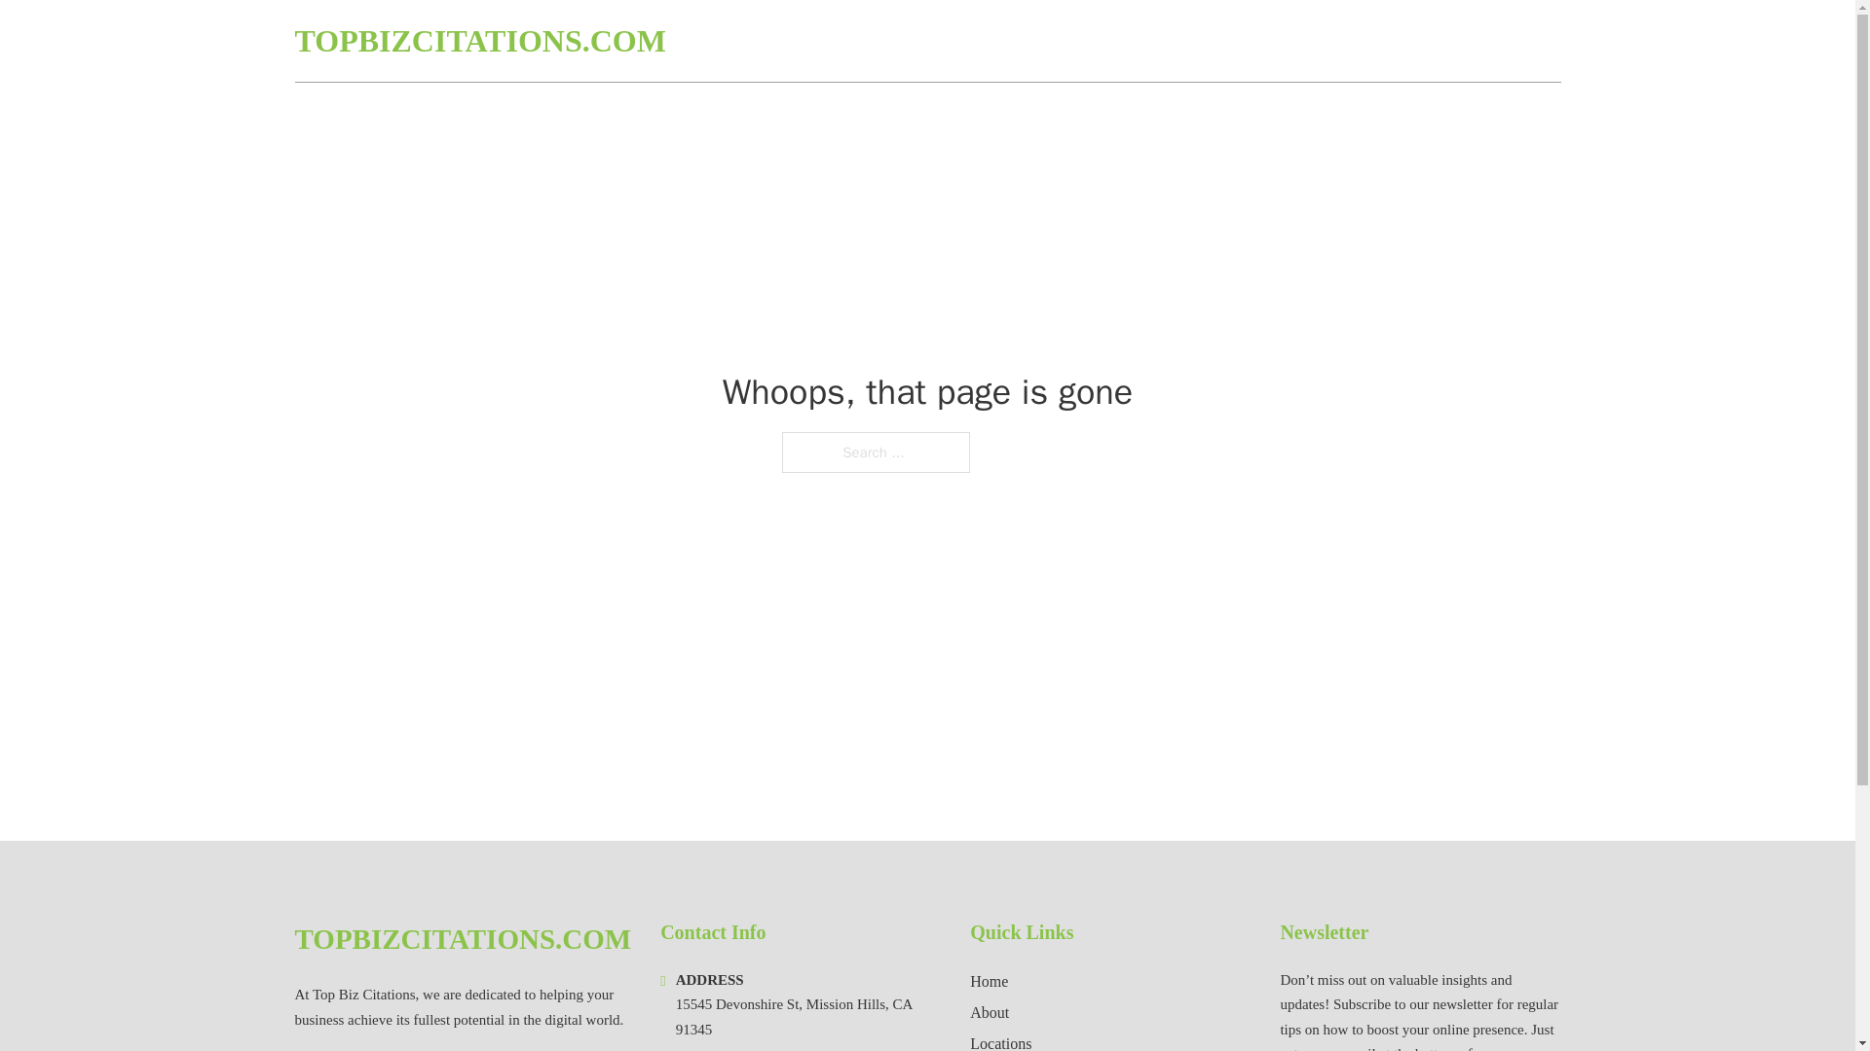 Image resolution: width=1870 pixels, height=1051 pixels. I want to click on HOME, so click(1327, 41).